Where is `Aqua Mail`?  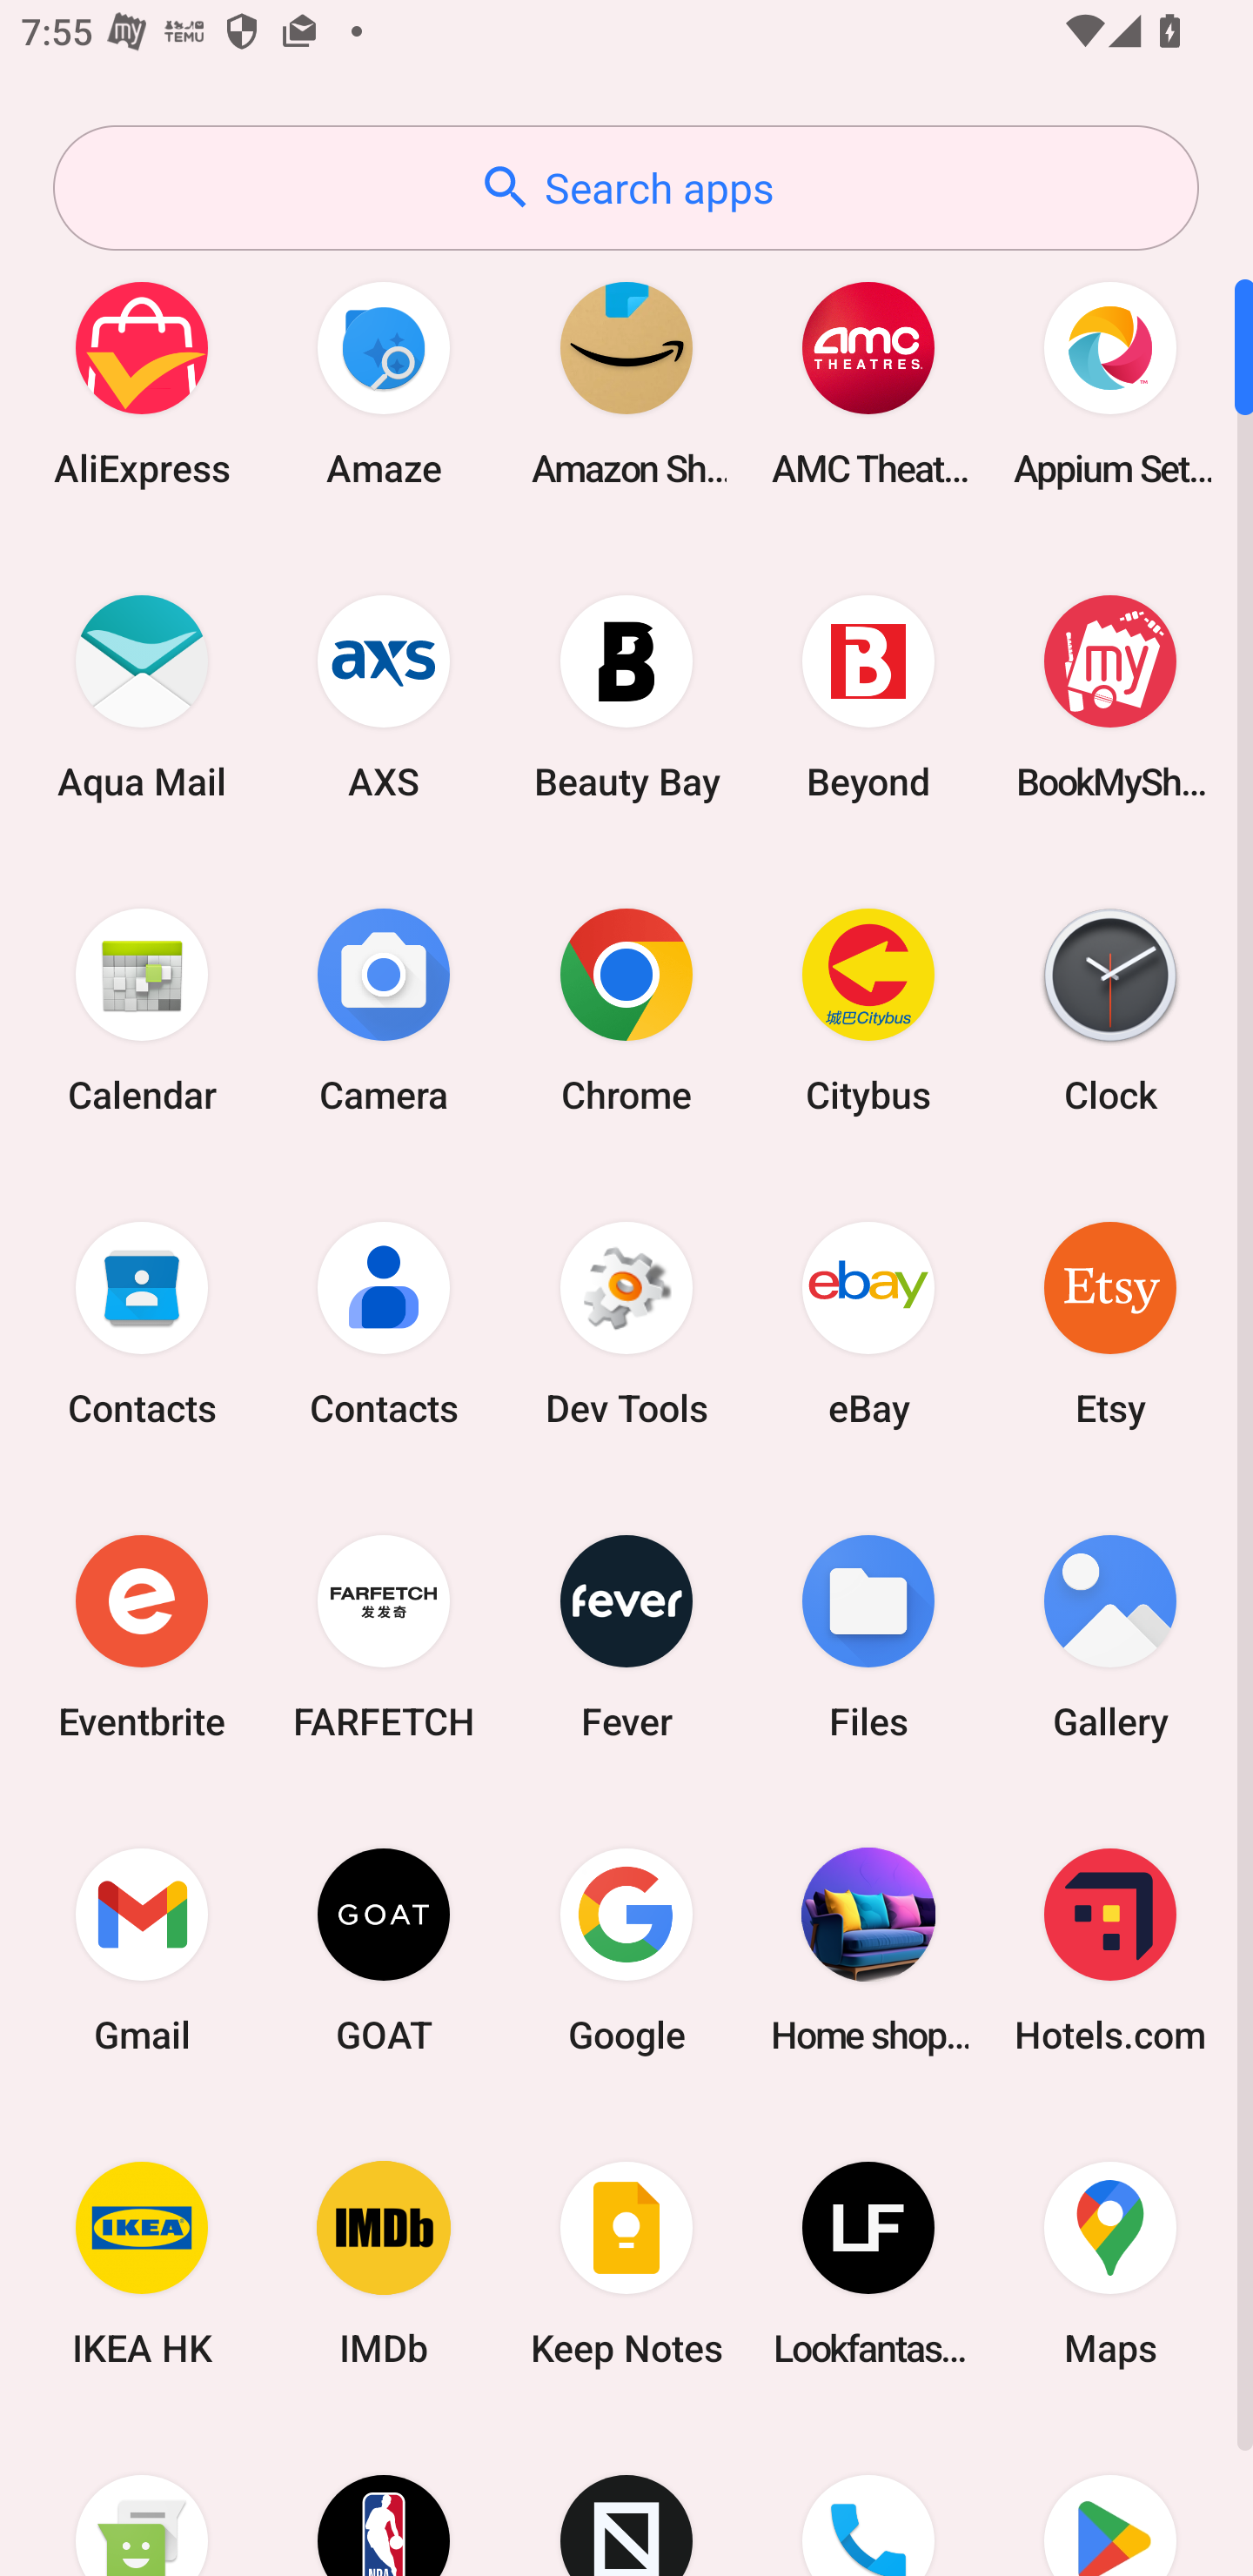 Aqua Mail is located at coordinates (142, 696).